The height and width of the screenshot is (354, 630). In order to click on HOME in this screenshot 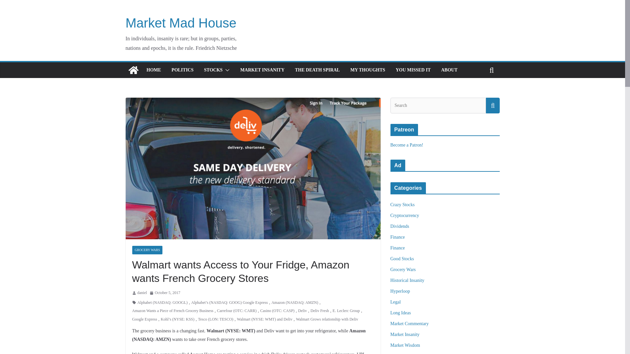, I will do `click(153, 70)`.